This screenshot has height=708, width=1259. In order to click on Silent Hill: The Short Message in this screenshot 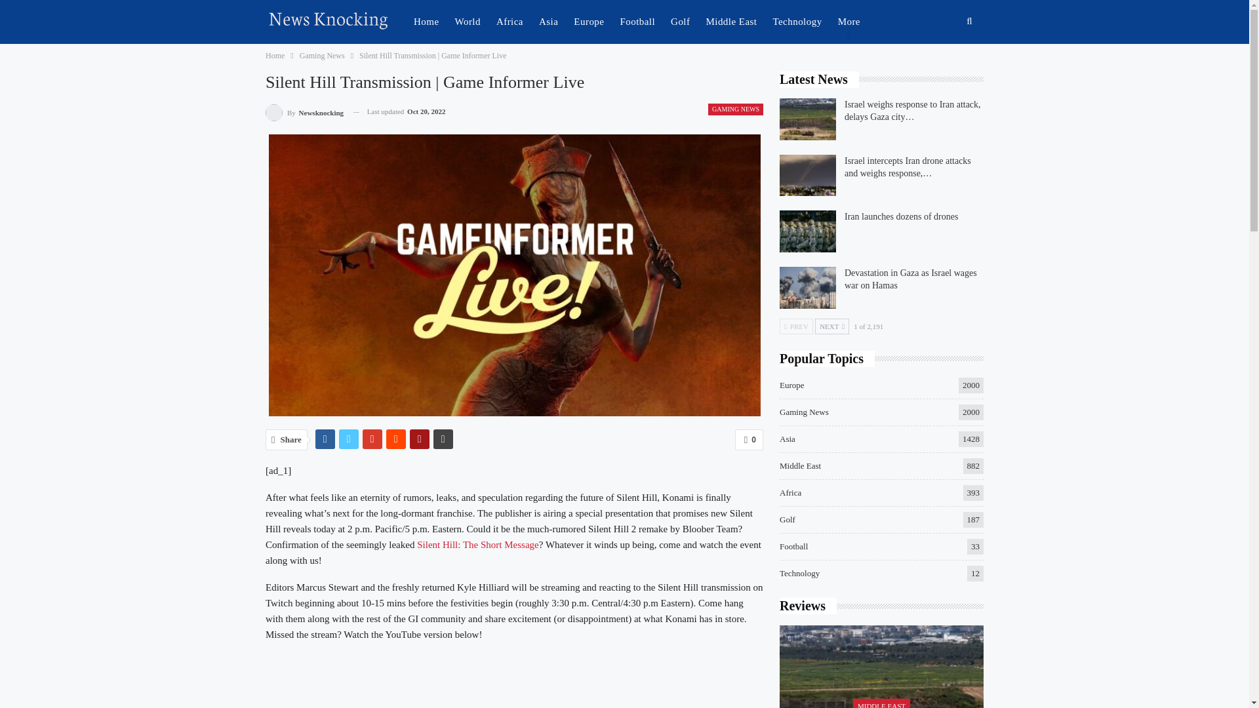, I will do `click(477, 544)`.